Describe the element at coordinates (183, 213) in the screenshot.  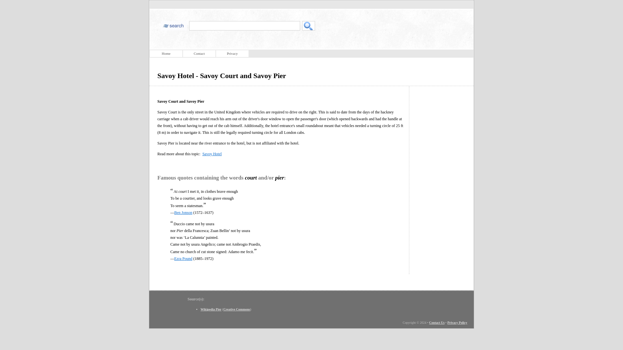
I see `Who is Ben Jonson?` at that location.